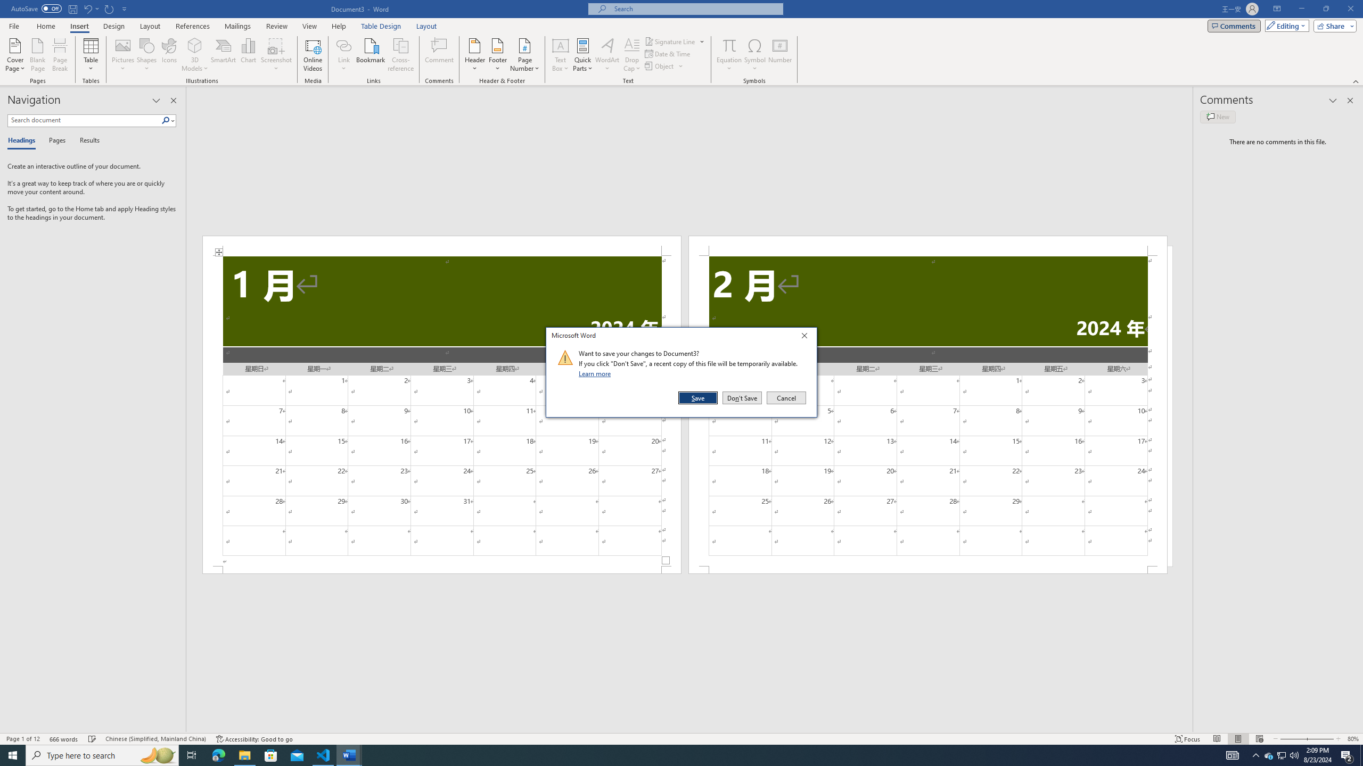 This screenshot has height=766, width=1363. Describe the element at coordinates (193, 26) in the screenshot. I see `References` at that location.